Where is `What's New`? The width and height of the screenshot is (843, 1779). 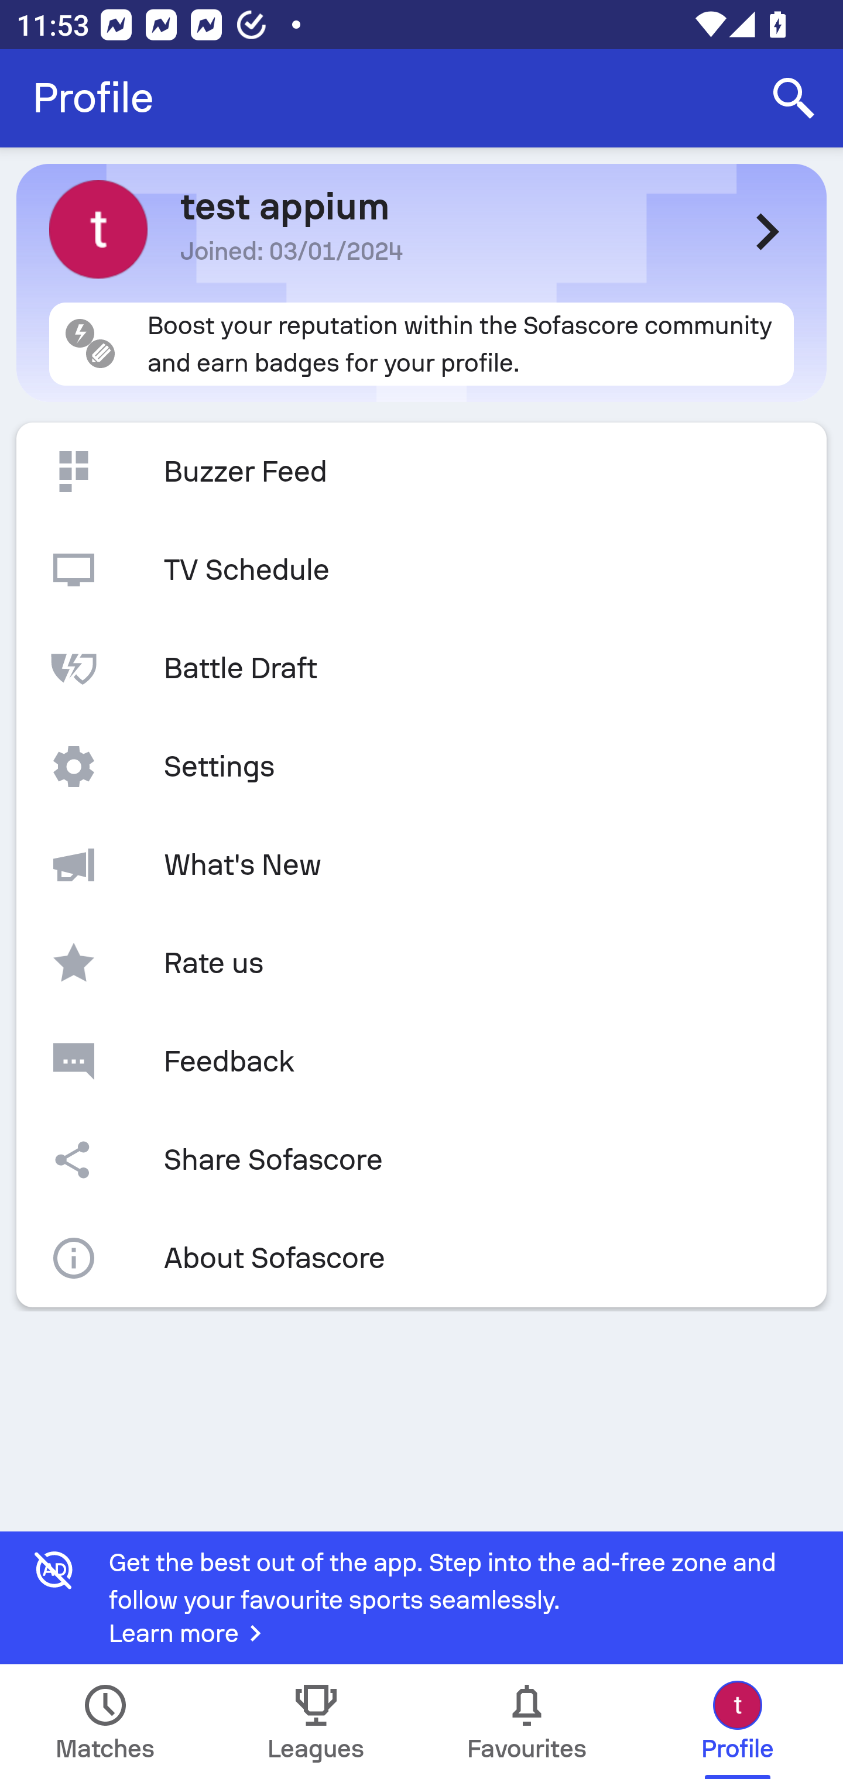 What's New is located at coordinates (421, 865).